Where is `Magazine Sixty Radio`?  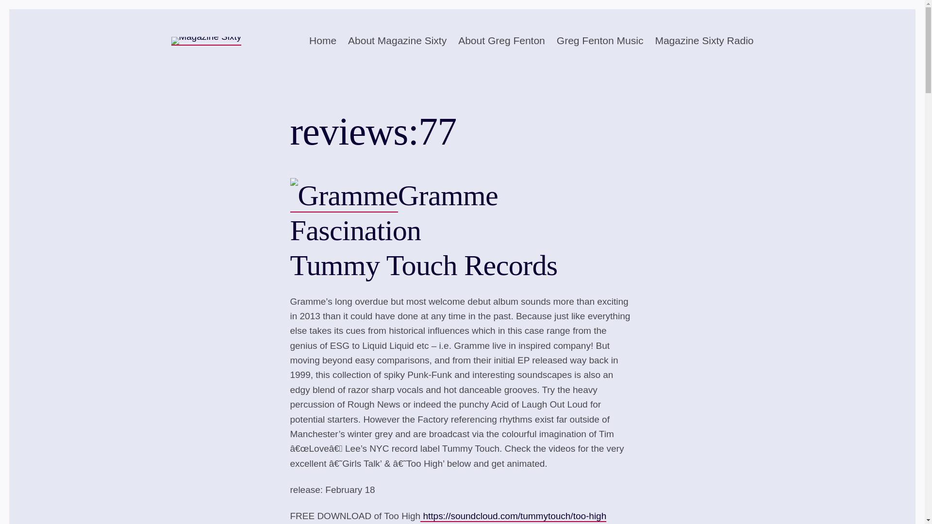
Magazine Sixty Radio is located at coordinates (704, 41).